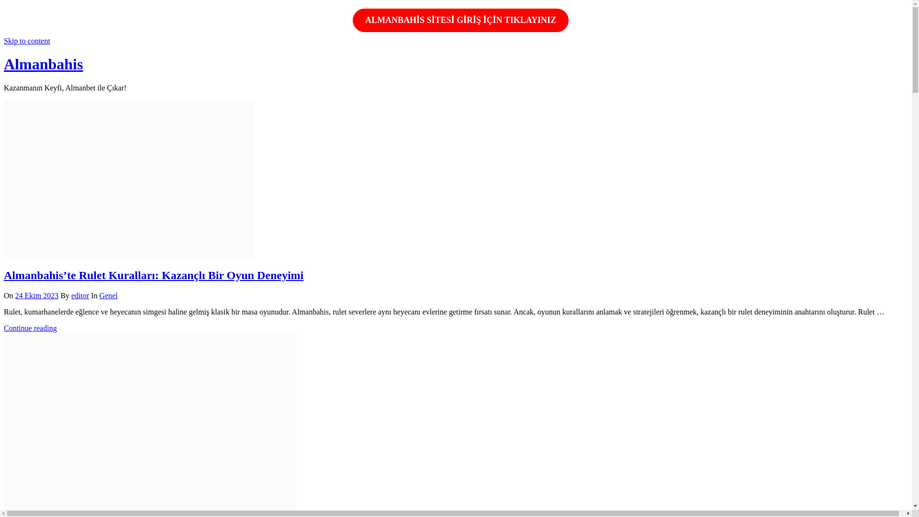 Image resolution: width=919 pixels, height=517 pixels. What do you see at coordinates (31, 328) in the screenshot?
I see `Continue reading` at bounding box center [31, 328].